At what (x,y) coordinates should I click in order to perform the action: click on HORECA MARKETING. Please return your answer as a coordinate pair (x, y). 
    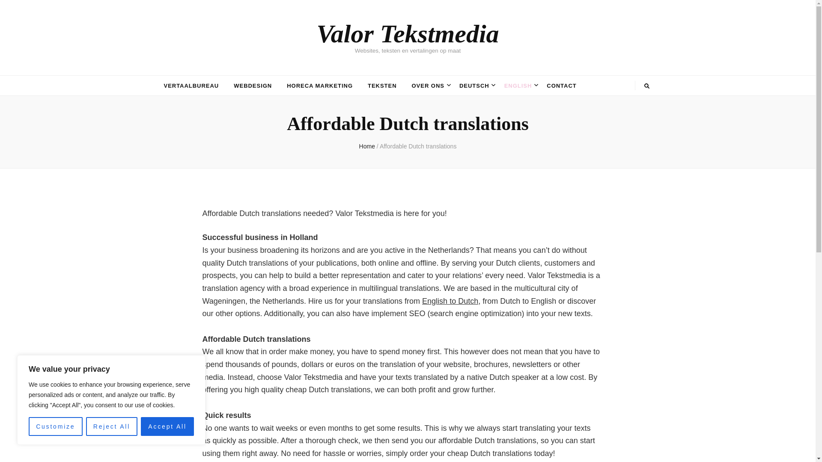
    Looking at the image, I should click on (319, 86).